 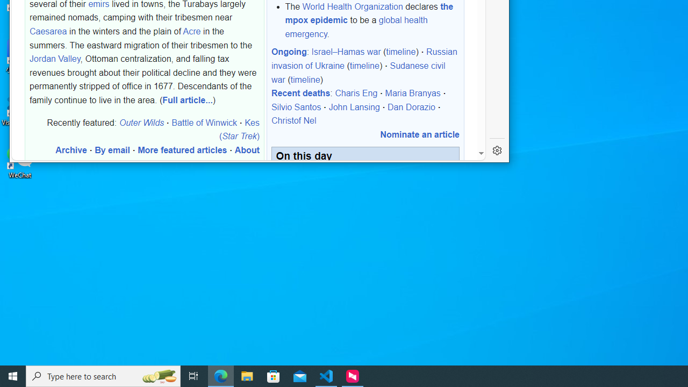 I want to click on File Explorer, so click(x=247, y=376).